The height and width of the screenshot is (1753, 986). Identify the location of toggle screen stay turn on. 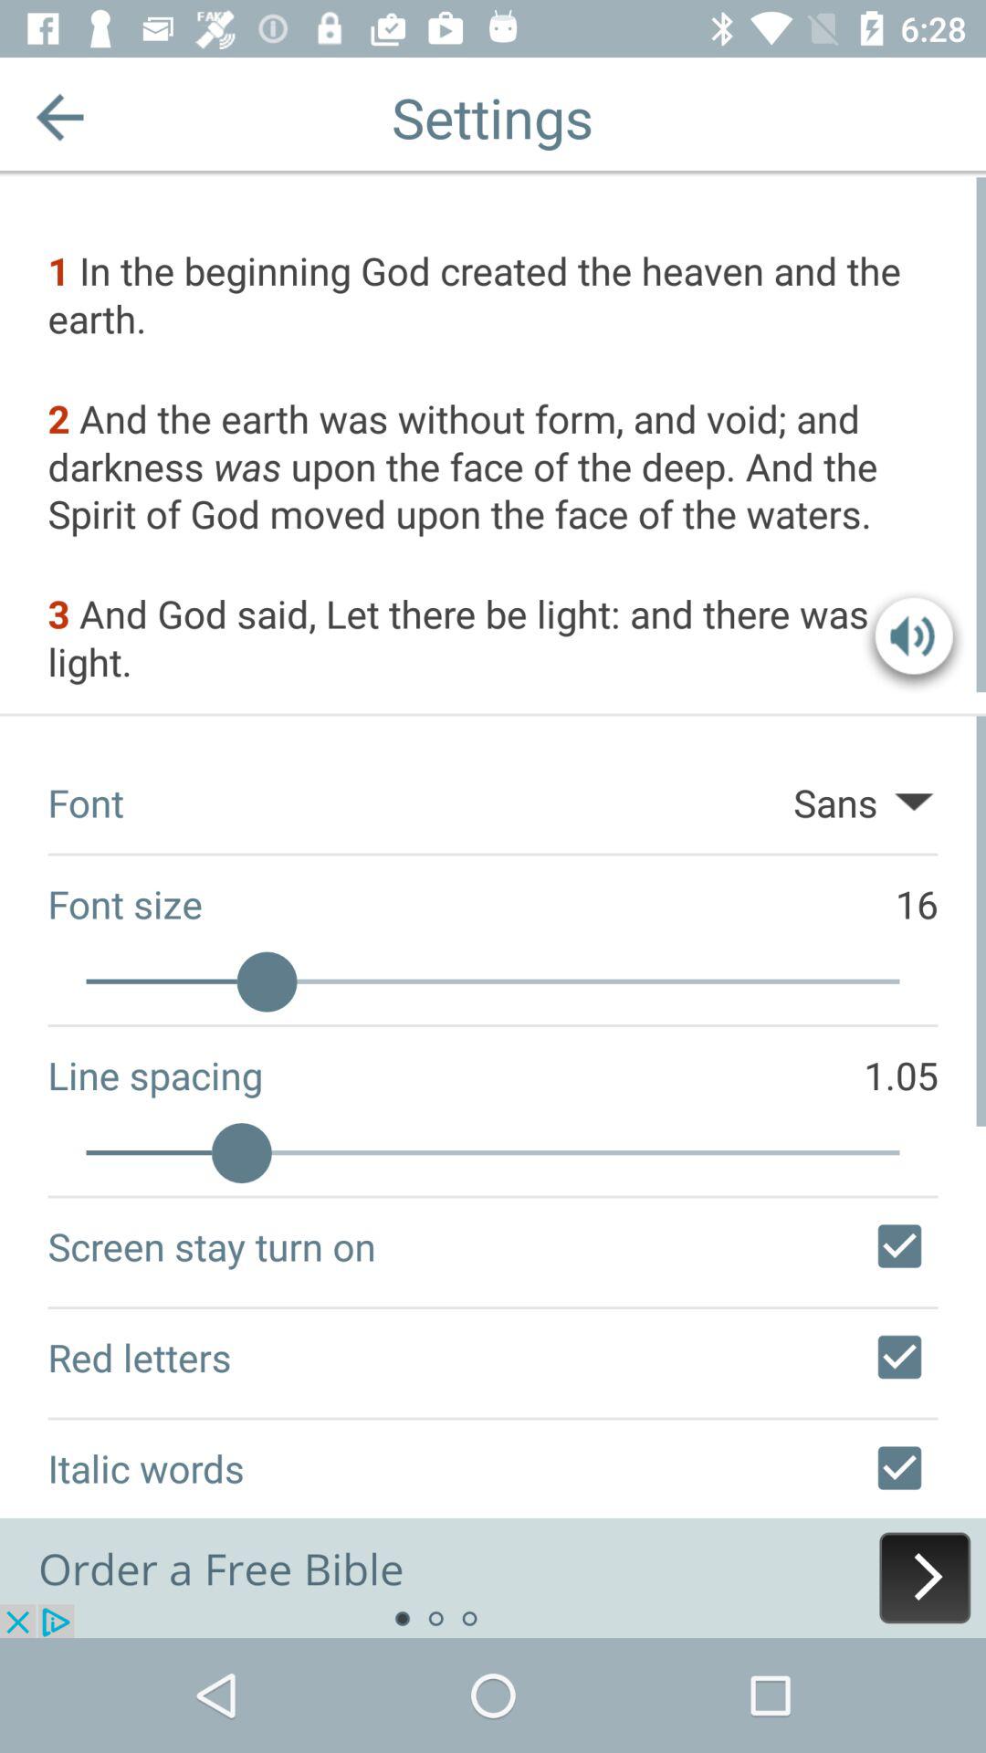
(899, 1246).